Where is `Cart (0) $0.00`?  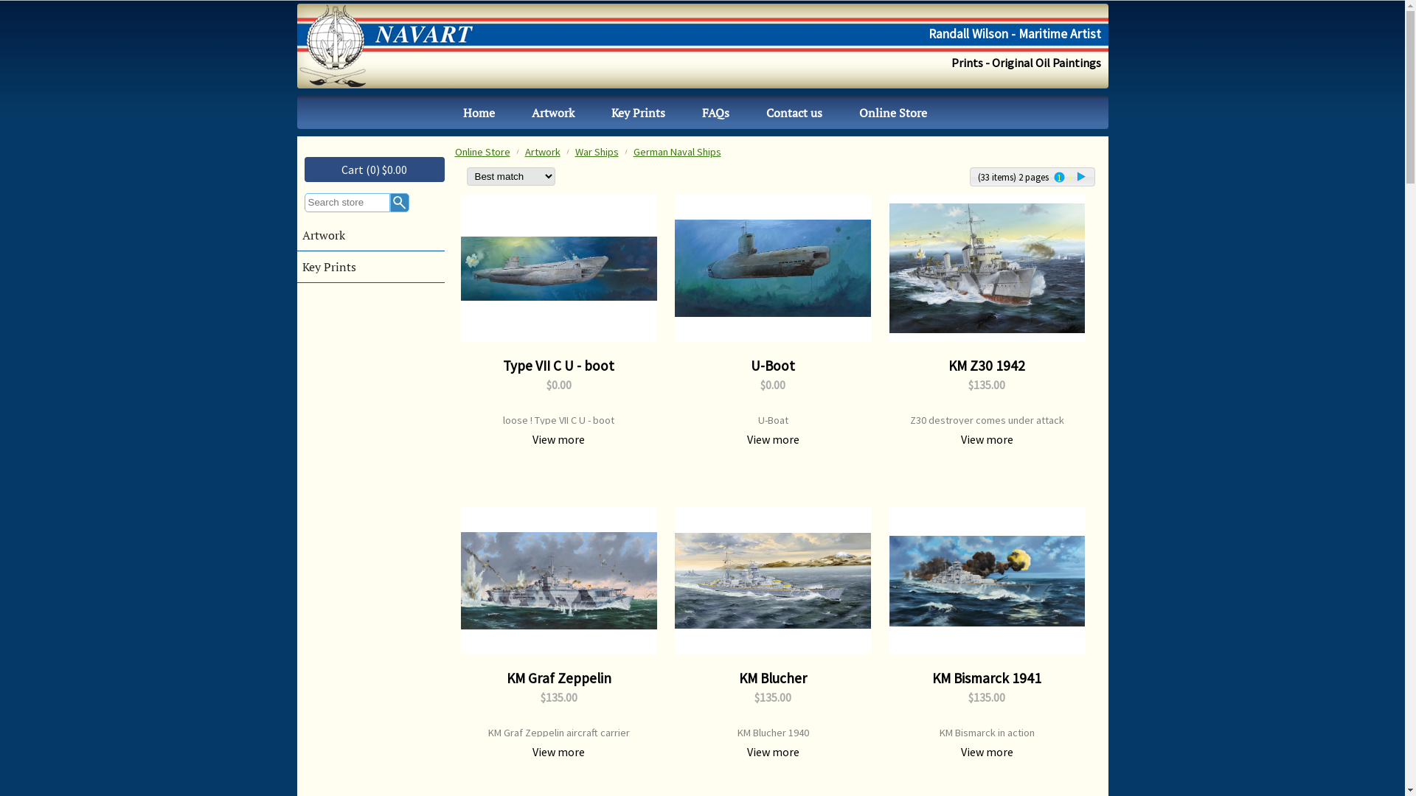 Cart (0) $0.00 is located at coordinates (374, 170).